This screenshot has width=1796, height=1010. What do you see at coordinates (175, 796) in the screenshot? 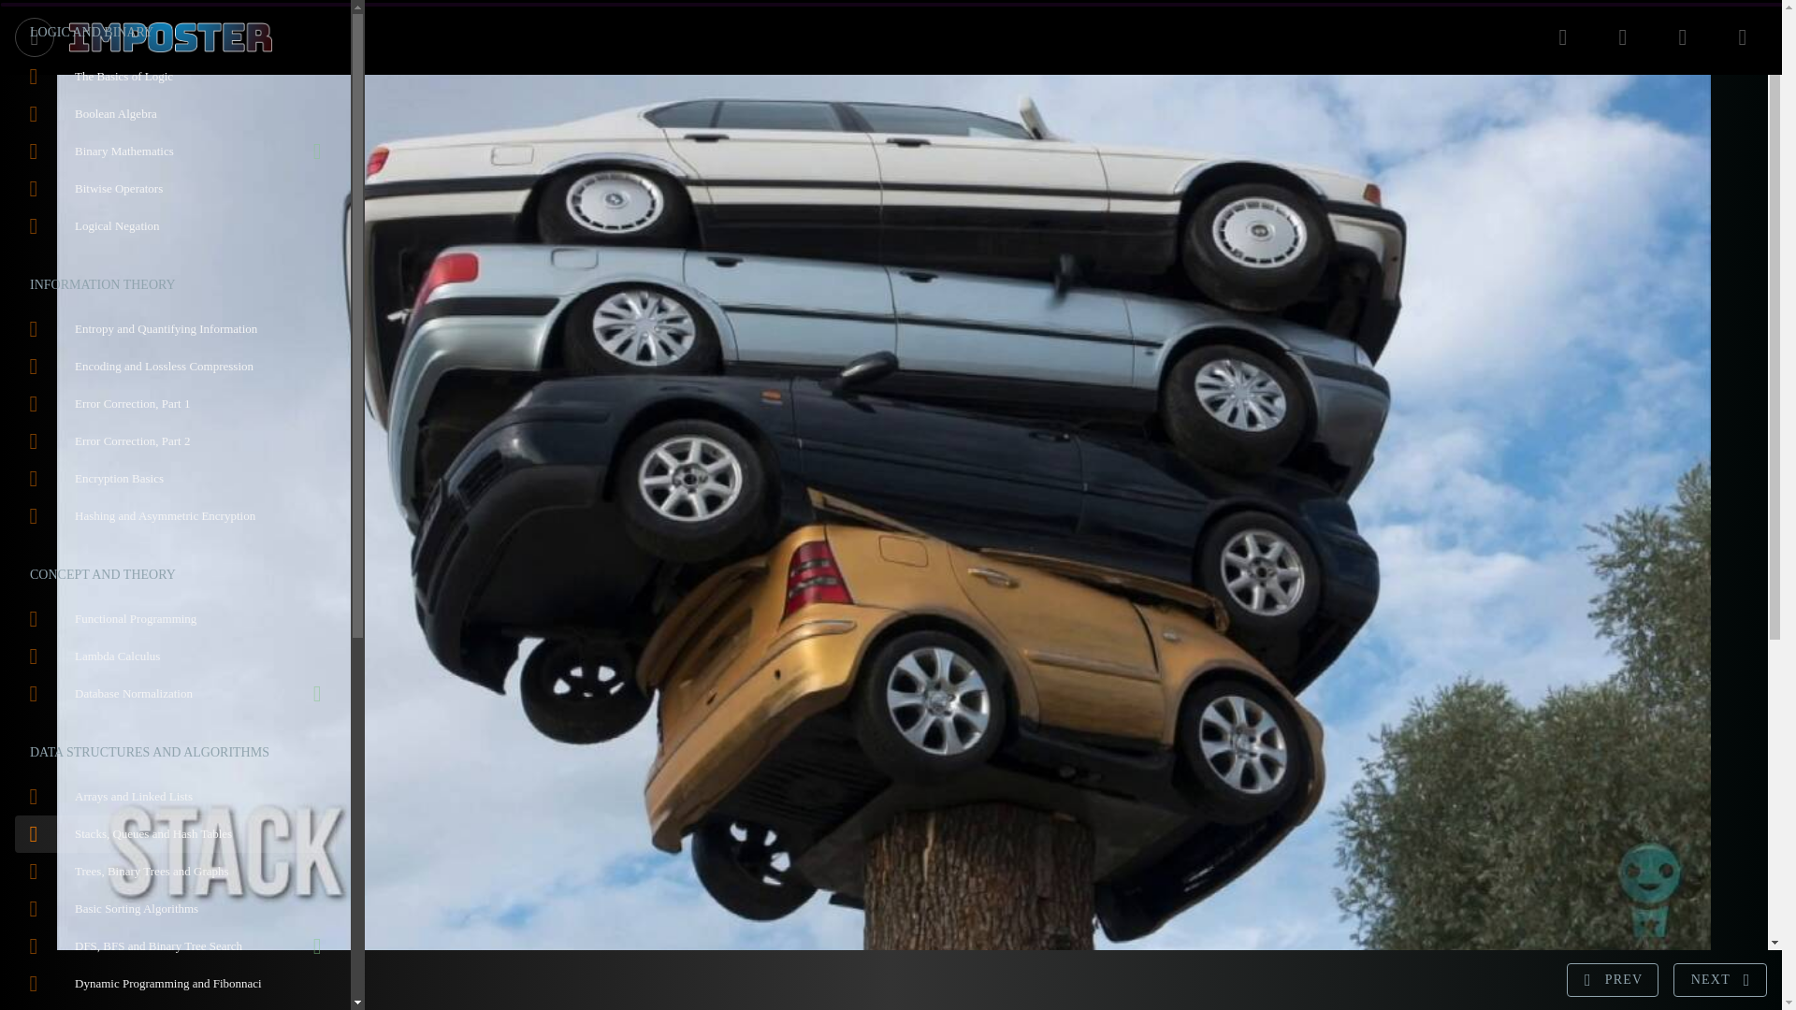
I see `Arrays and Linked Lists` at bounding box center [175, 796].